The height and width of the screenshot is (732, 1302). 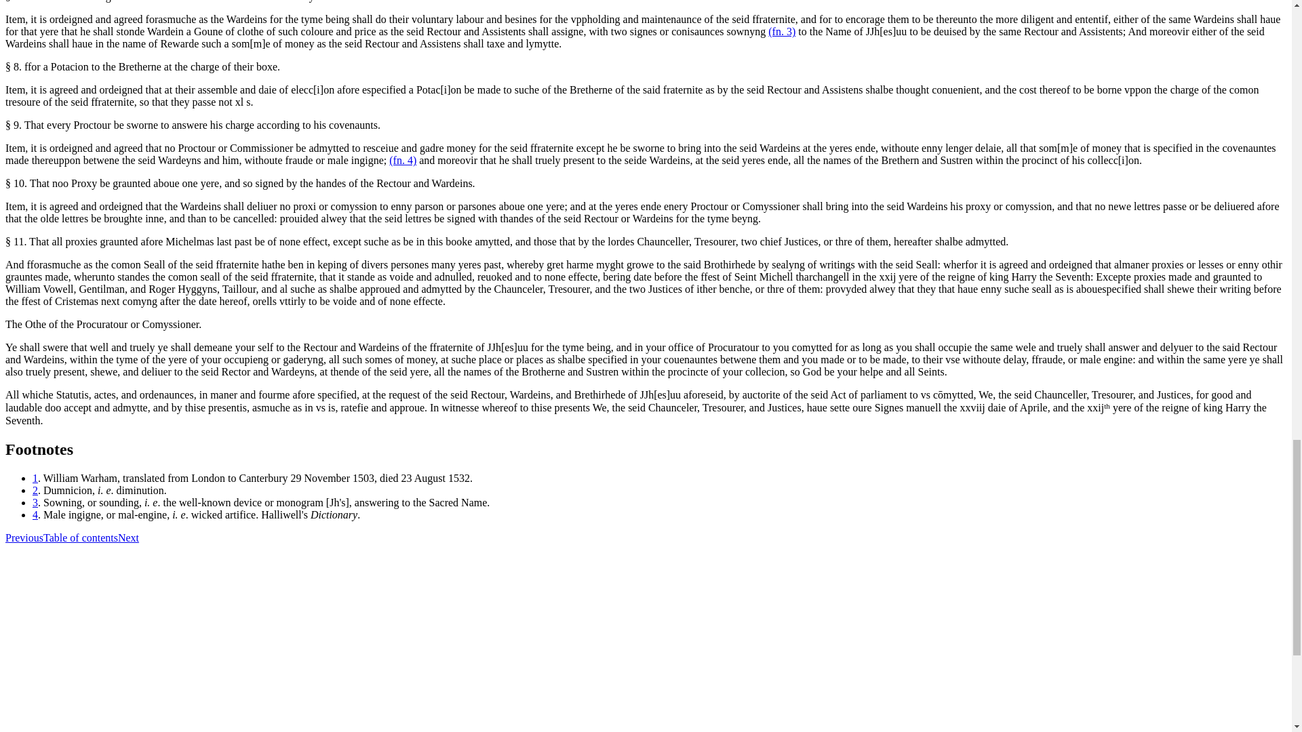 What do you see at coordinates (129, 538) in the screenshot?
I see `Next` at bounding box center [129, 538].